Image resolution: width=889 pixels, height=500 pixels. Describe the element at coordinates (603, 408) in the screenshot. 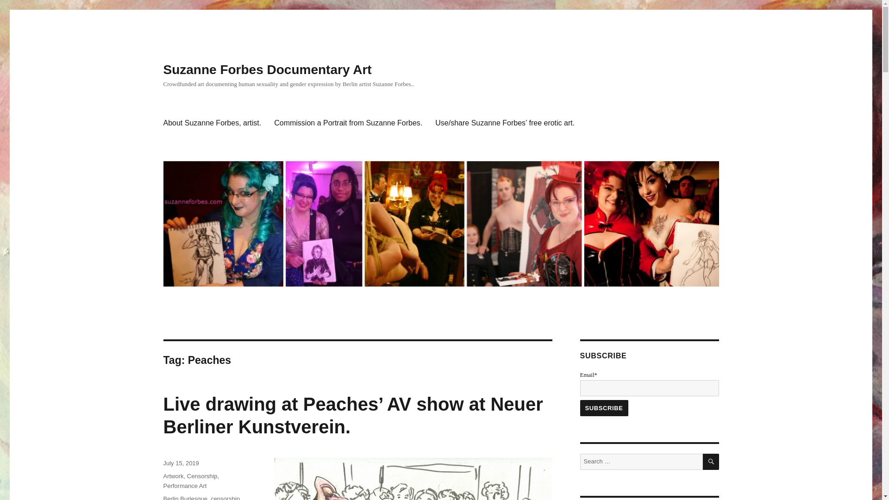

I see `Subscribe` at that location.